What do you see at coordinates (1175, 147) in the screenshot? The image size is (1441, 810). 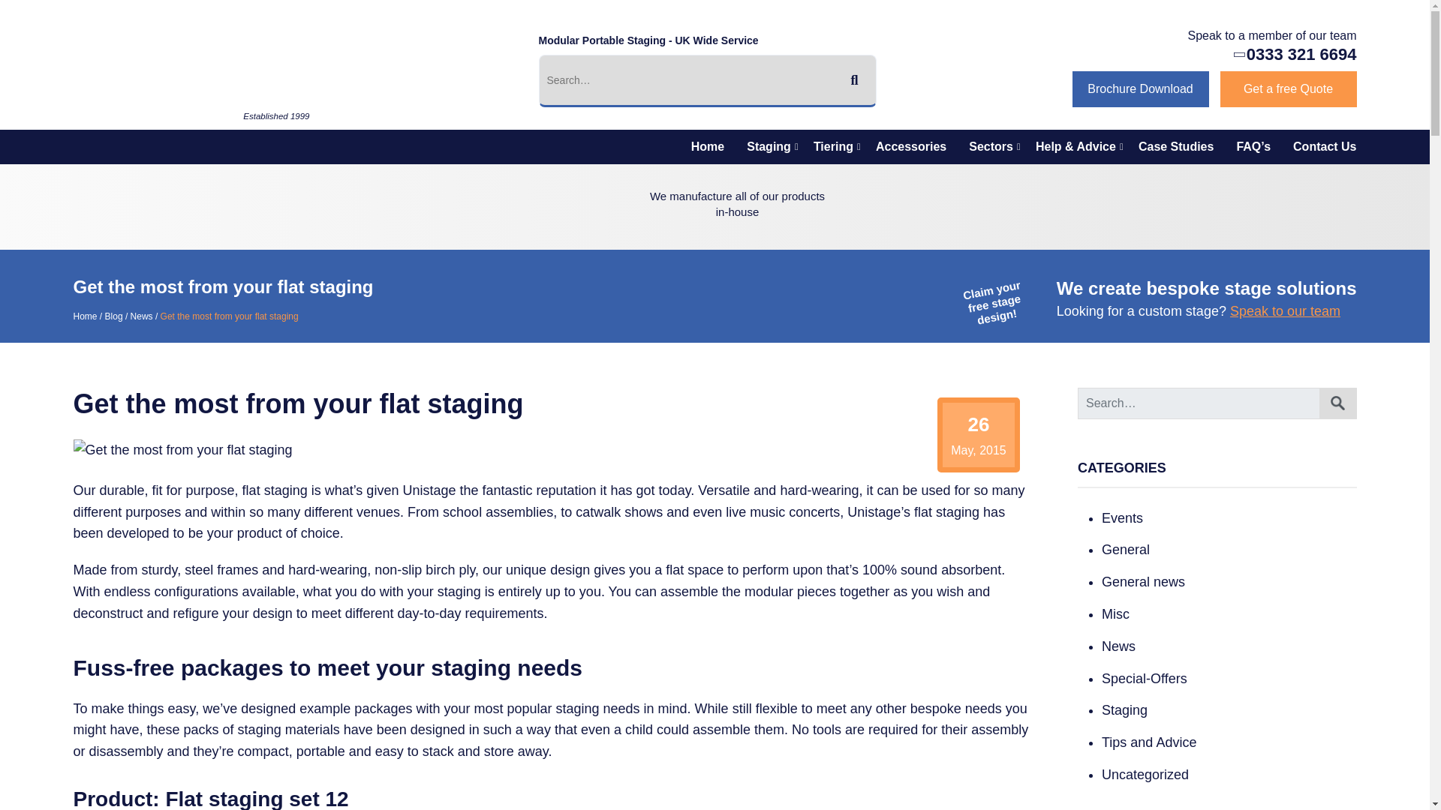 I see `Case Studies` at bounding box center [1175, 147].